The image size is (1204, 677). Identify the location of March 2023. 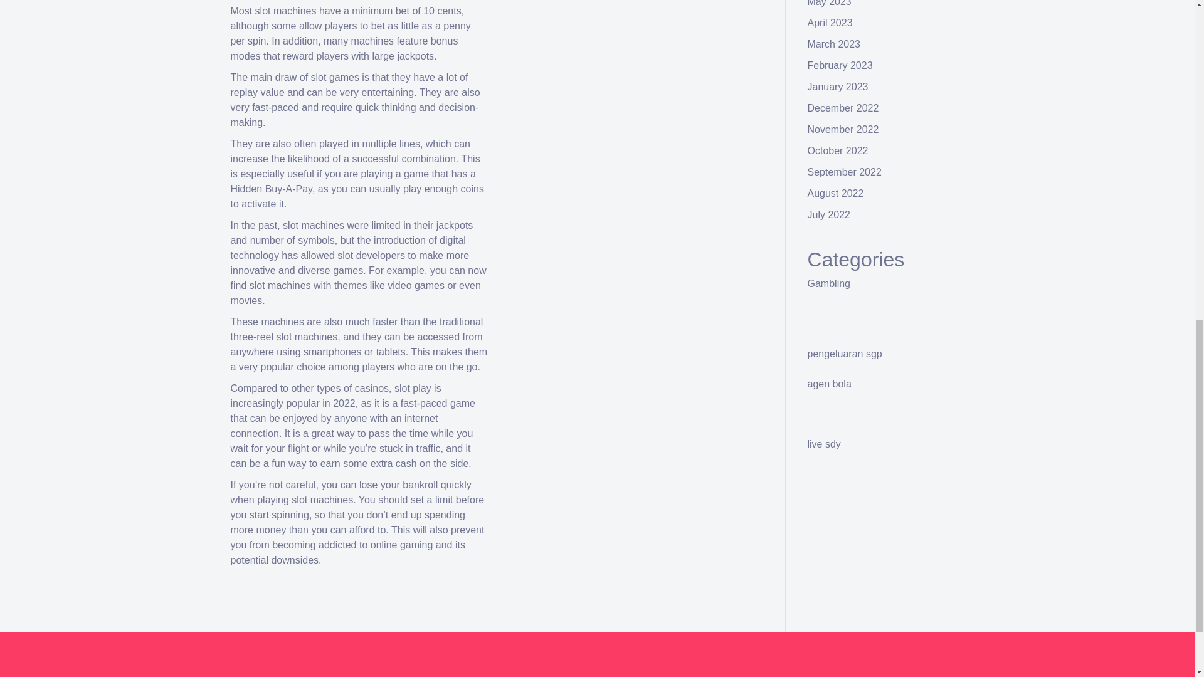
(834, 44).